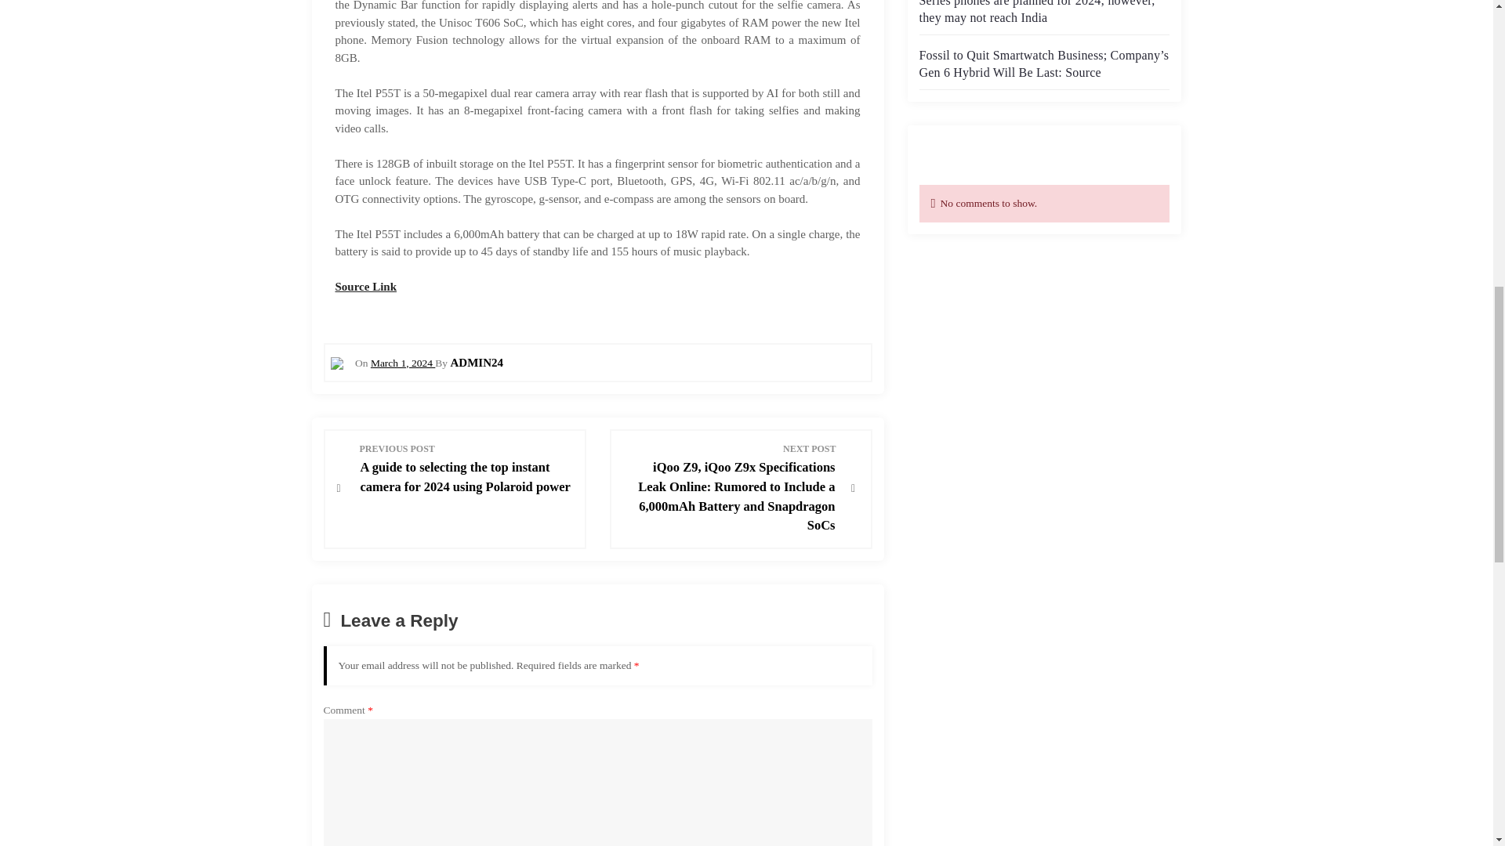 Image resolution: width=1505 pixels, height=846 pixels. Describe the element at coordinates (477, 362) in the screenshot. I see `ADMIN24` at that location.